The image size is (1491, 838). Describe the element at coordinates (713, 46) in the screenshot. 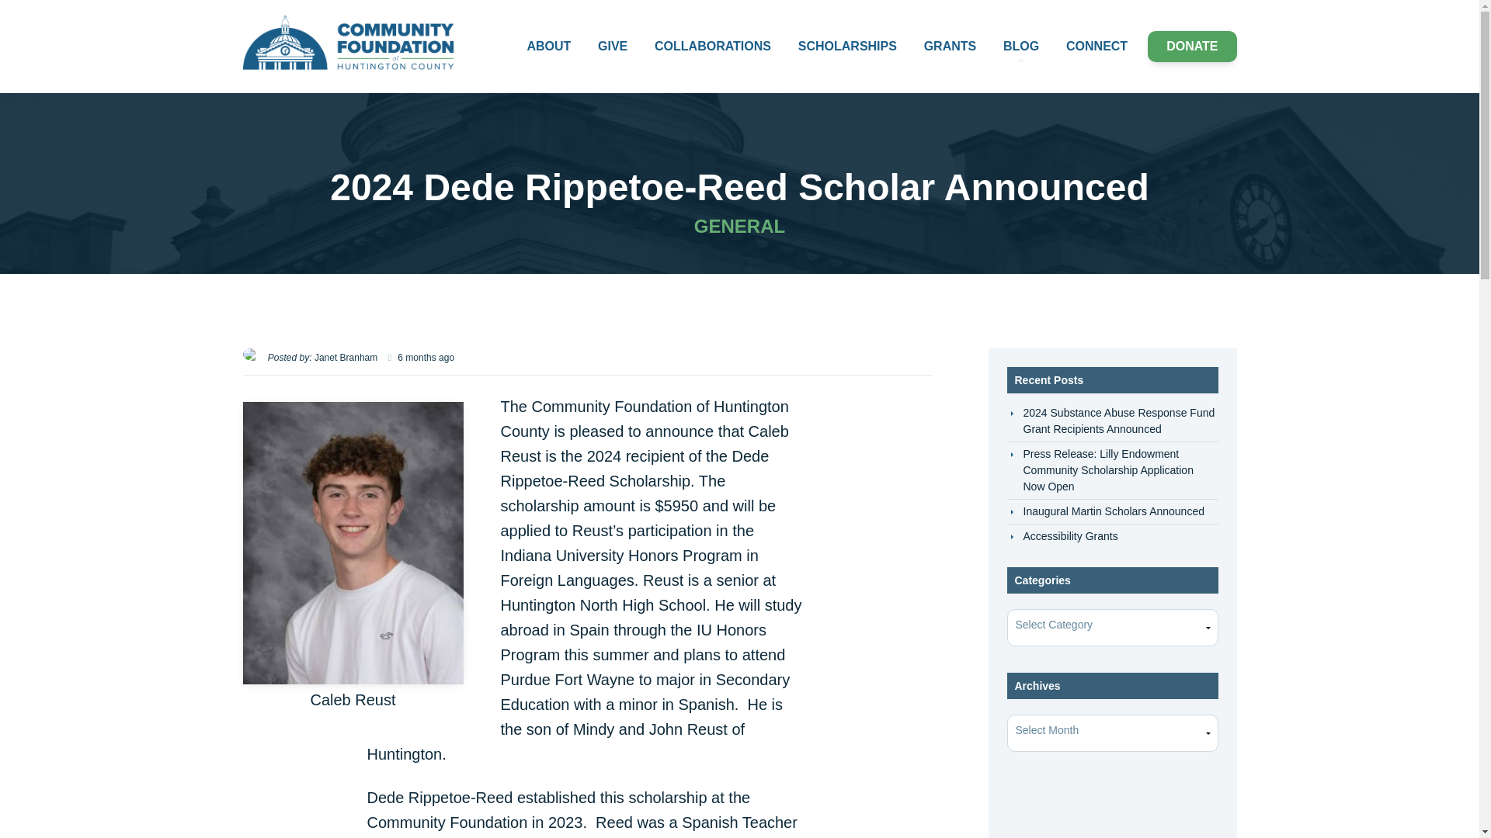

I see `COLLABORATIONS` at that location.